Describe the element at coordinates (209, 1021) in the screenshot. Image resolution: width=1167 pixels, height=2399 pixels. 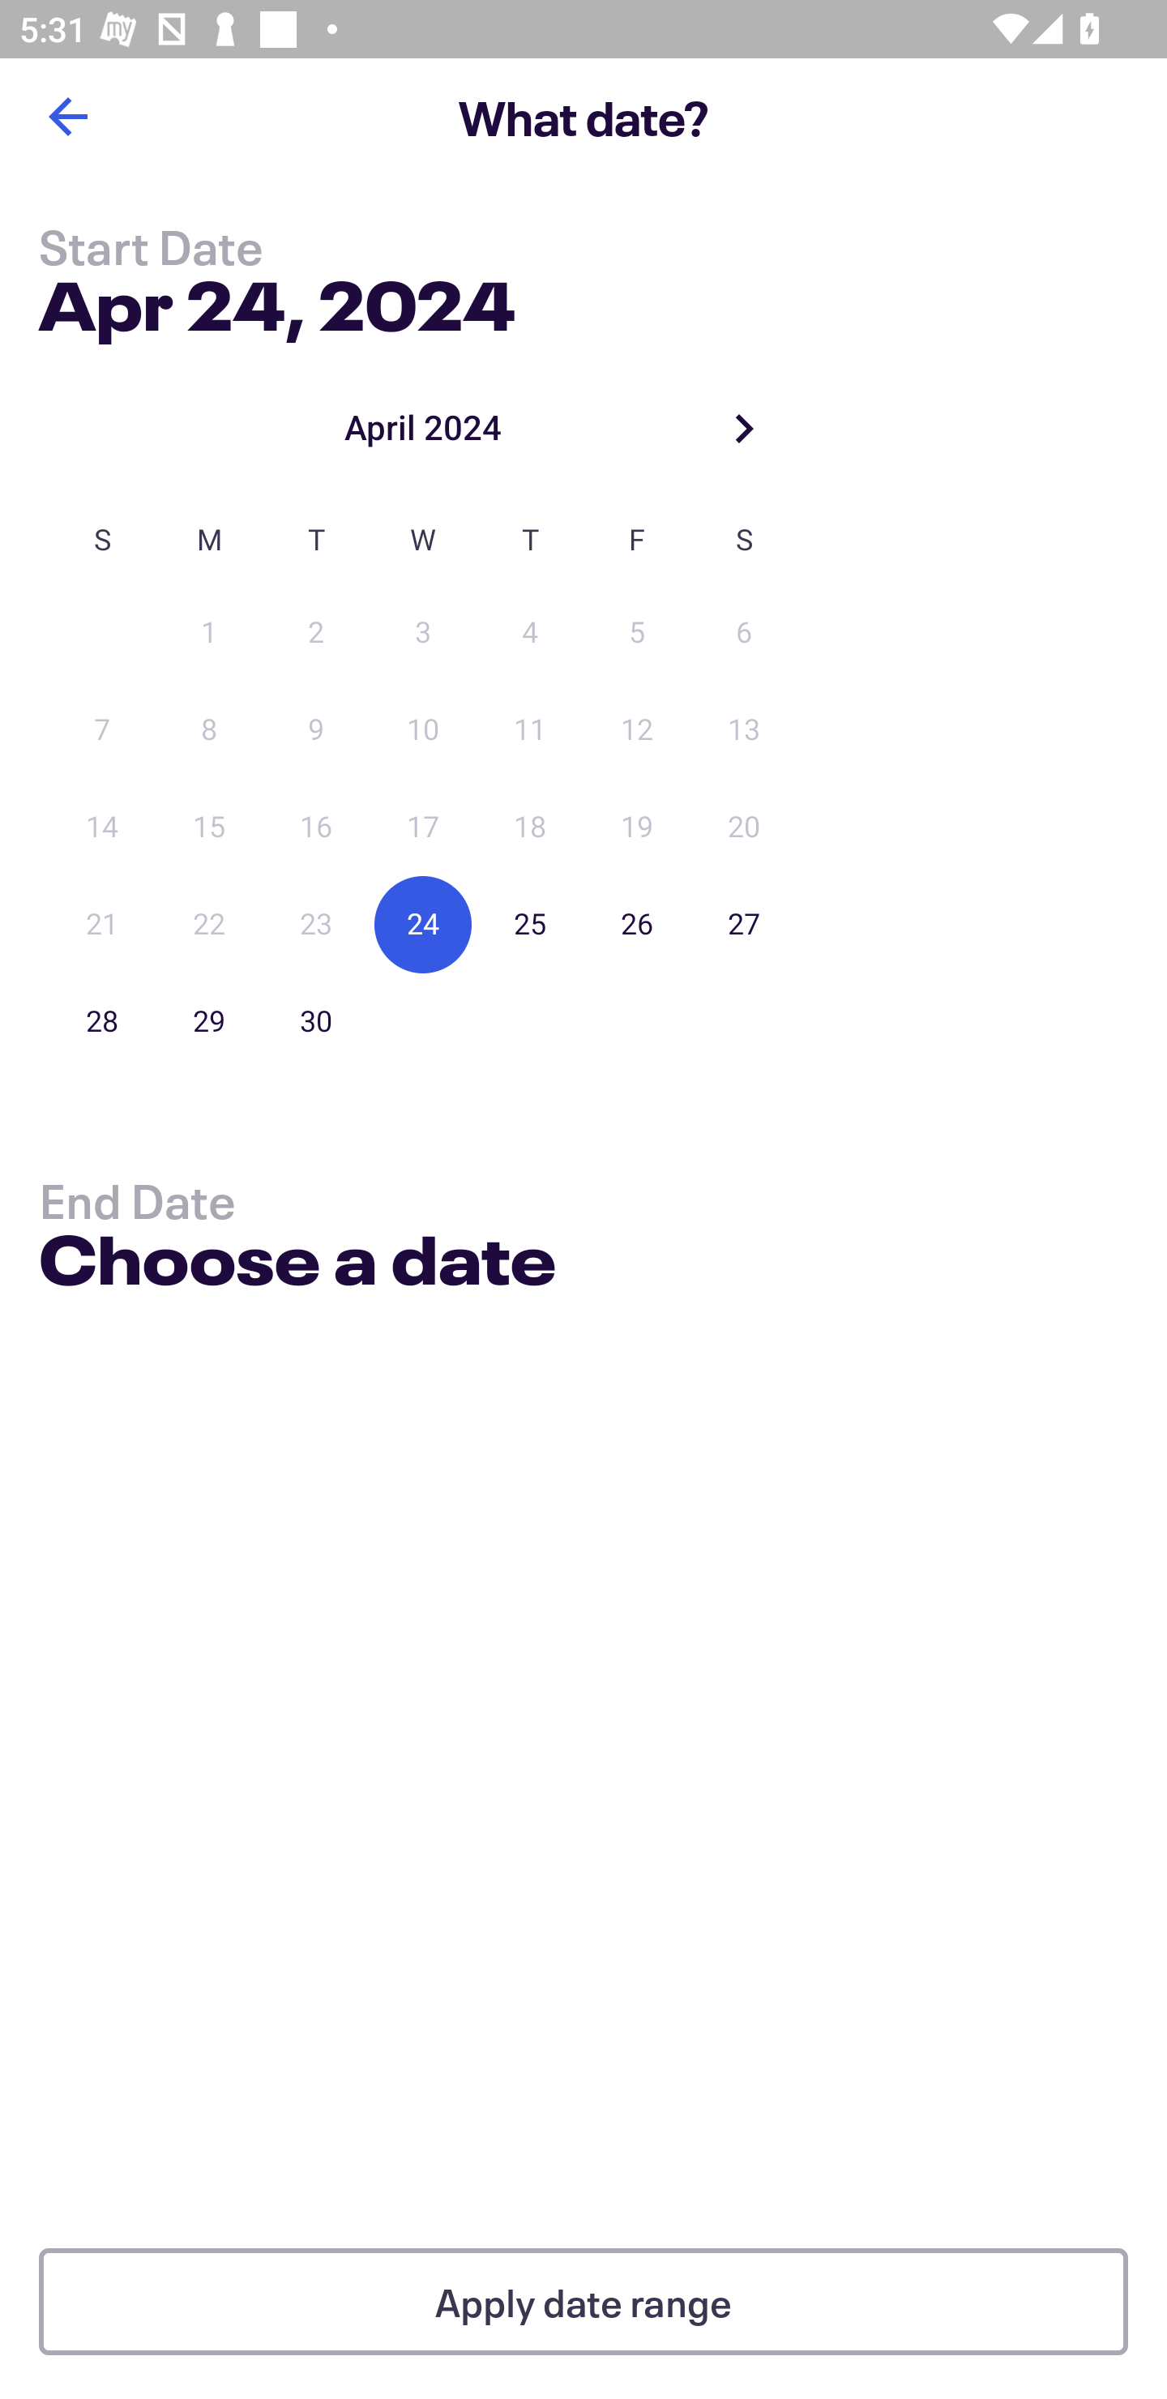
I see `29 29 April 2024` at that location.